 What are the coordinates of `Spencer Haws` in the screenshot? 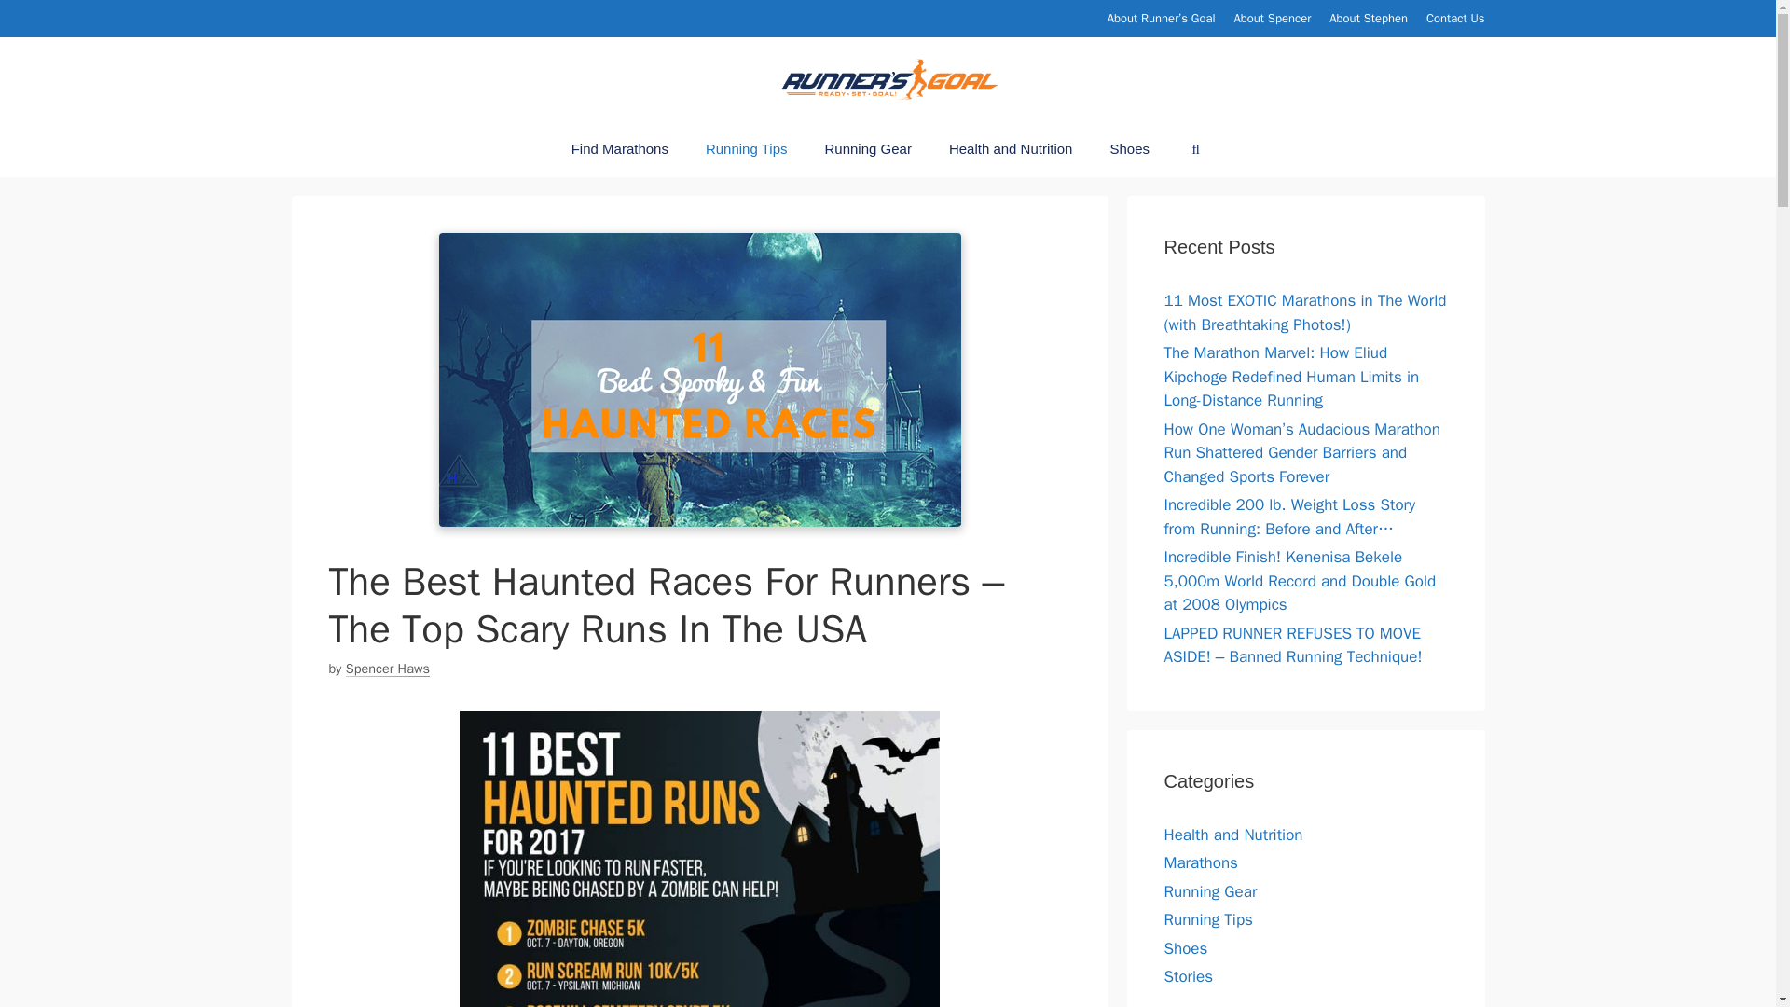 It's located at (387, 668).